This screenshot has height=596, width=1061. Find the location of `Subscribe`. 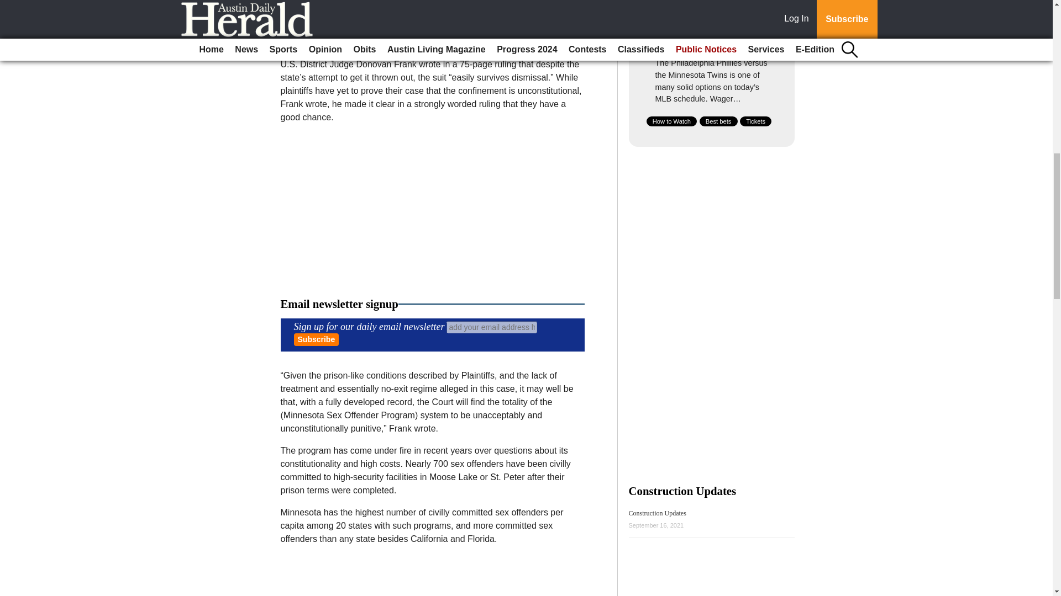

Subscribe is located at coordinates (316, 339).